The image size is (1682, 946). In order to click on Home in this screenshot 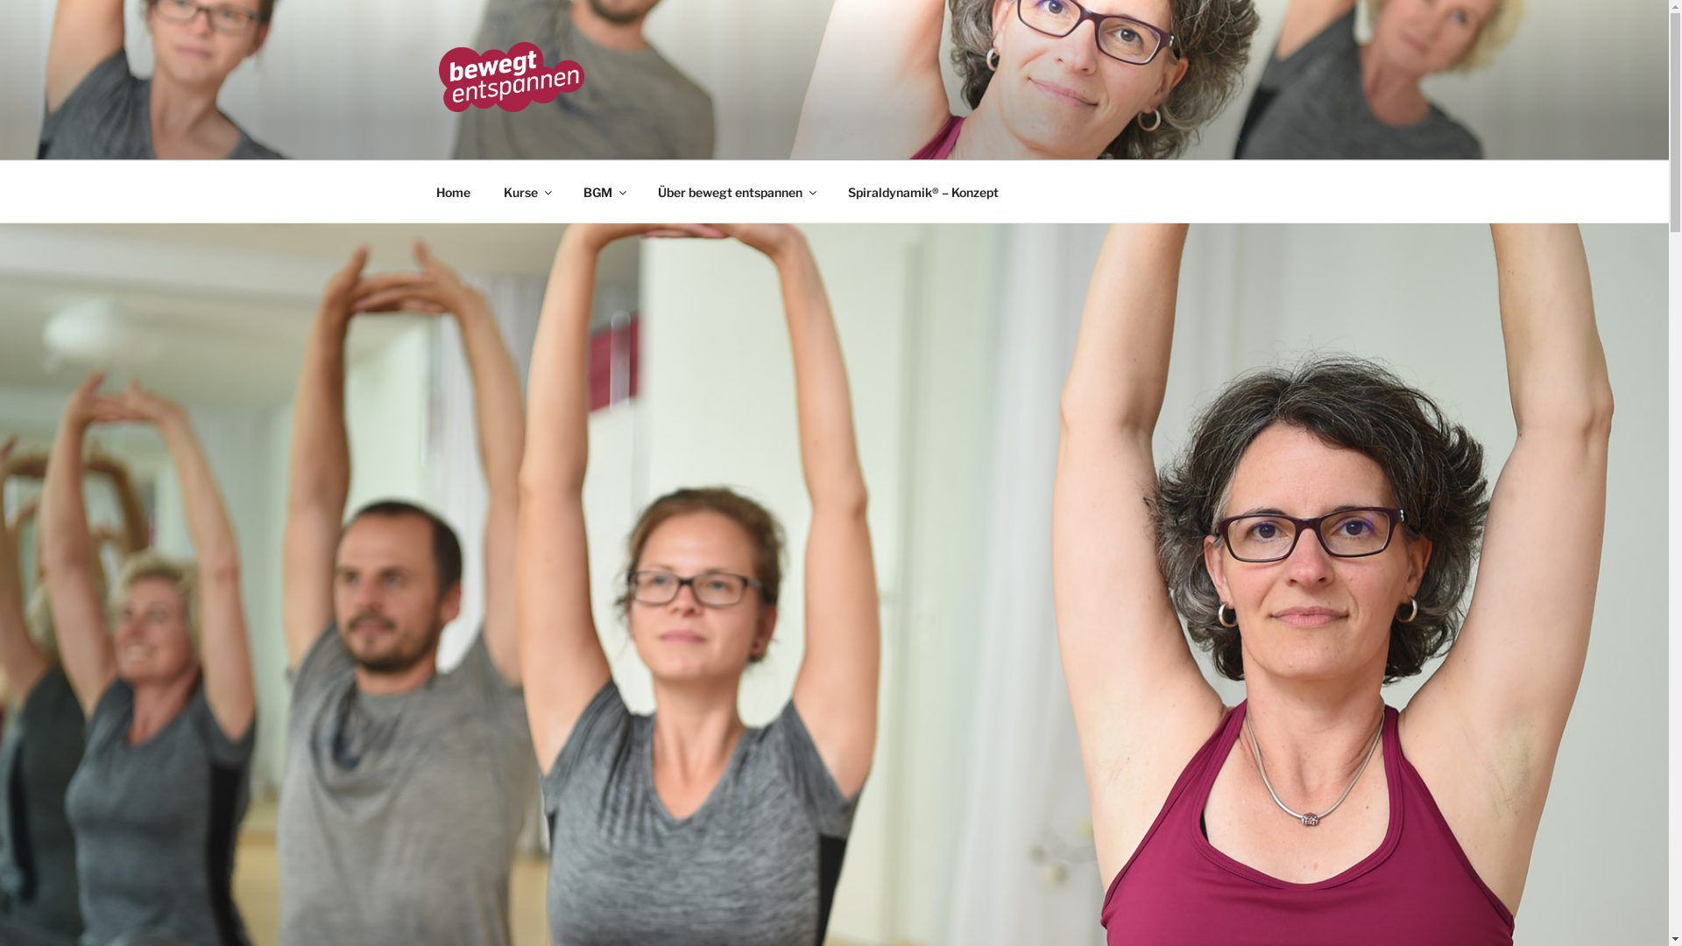, I will do `click(453, 191)`.